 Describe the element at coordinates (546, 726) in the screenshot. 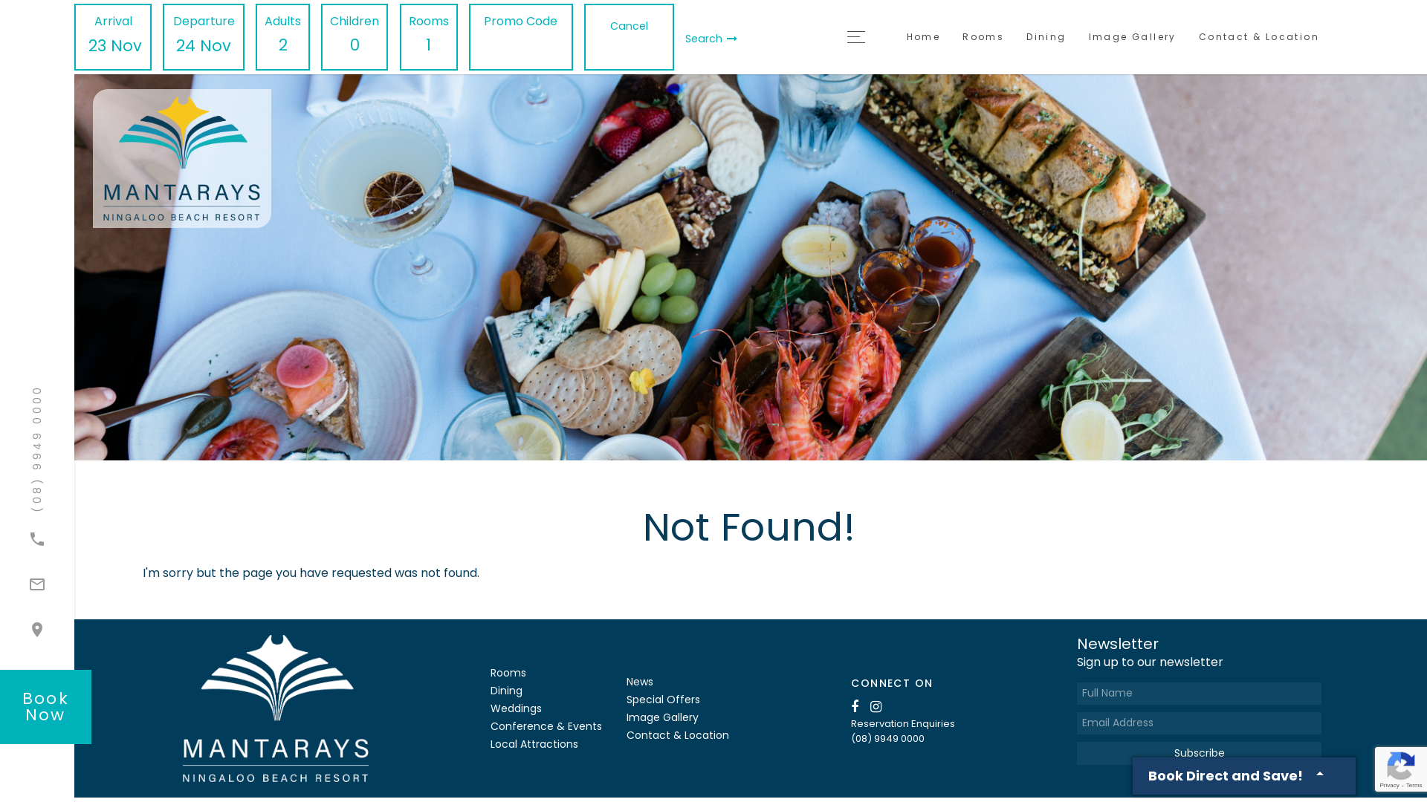

I see `Conference & Events` at that location.